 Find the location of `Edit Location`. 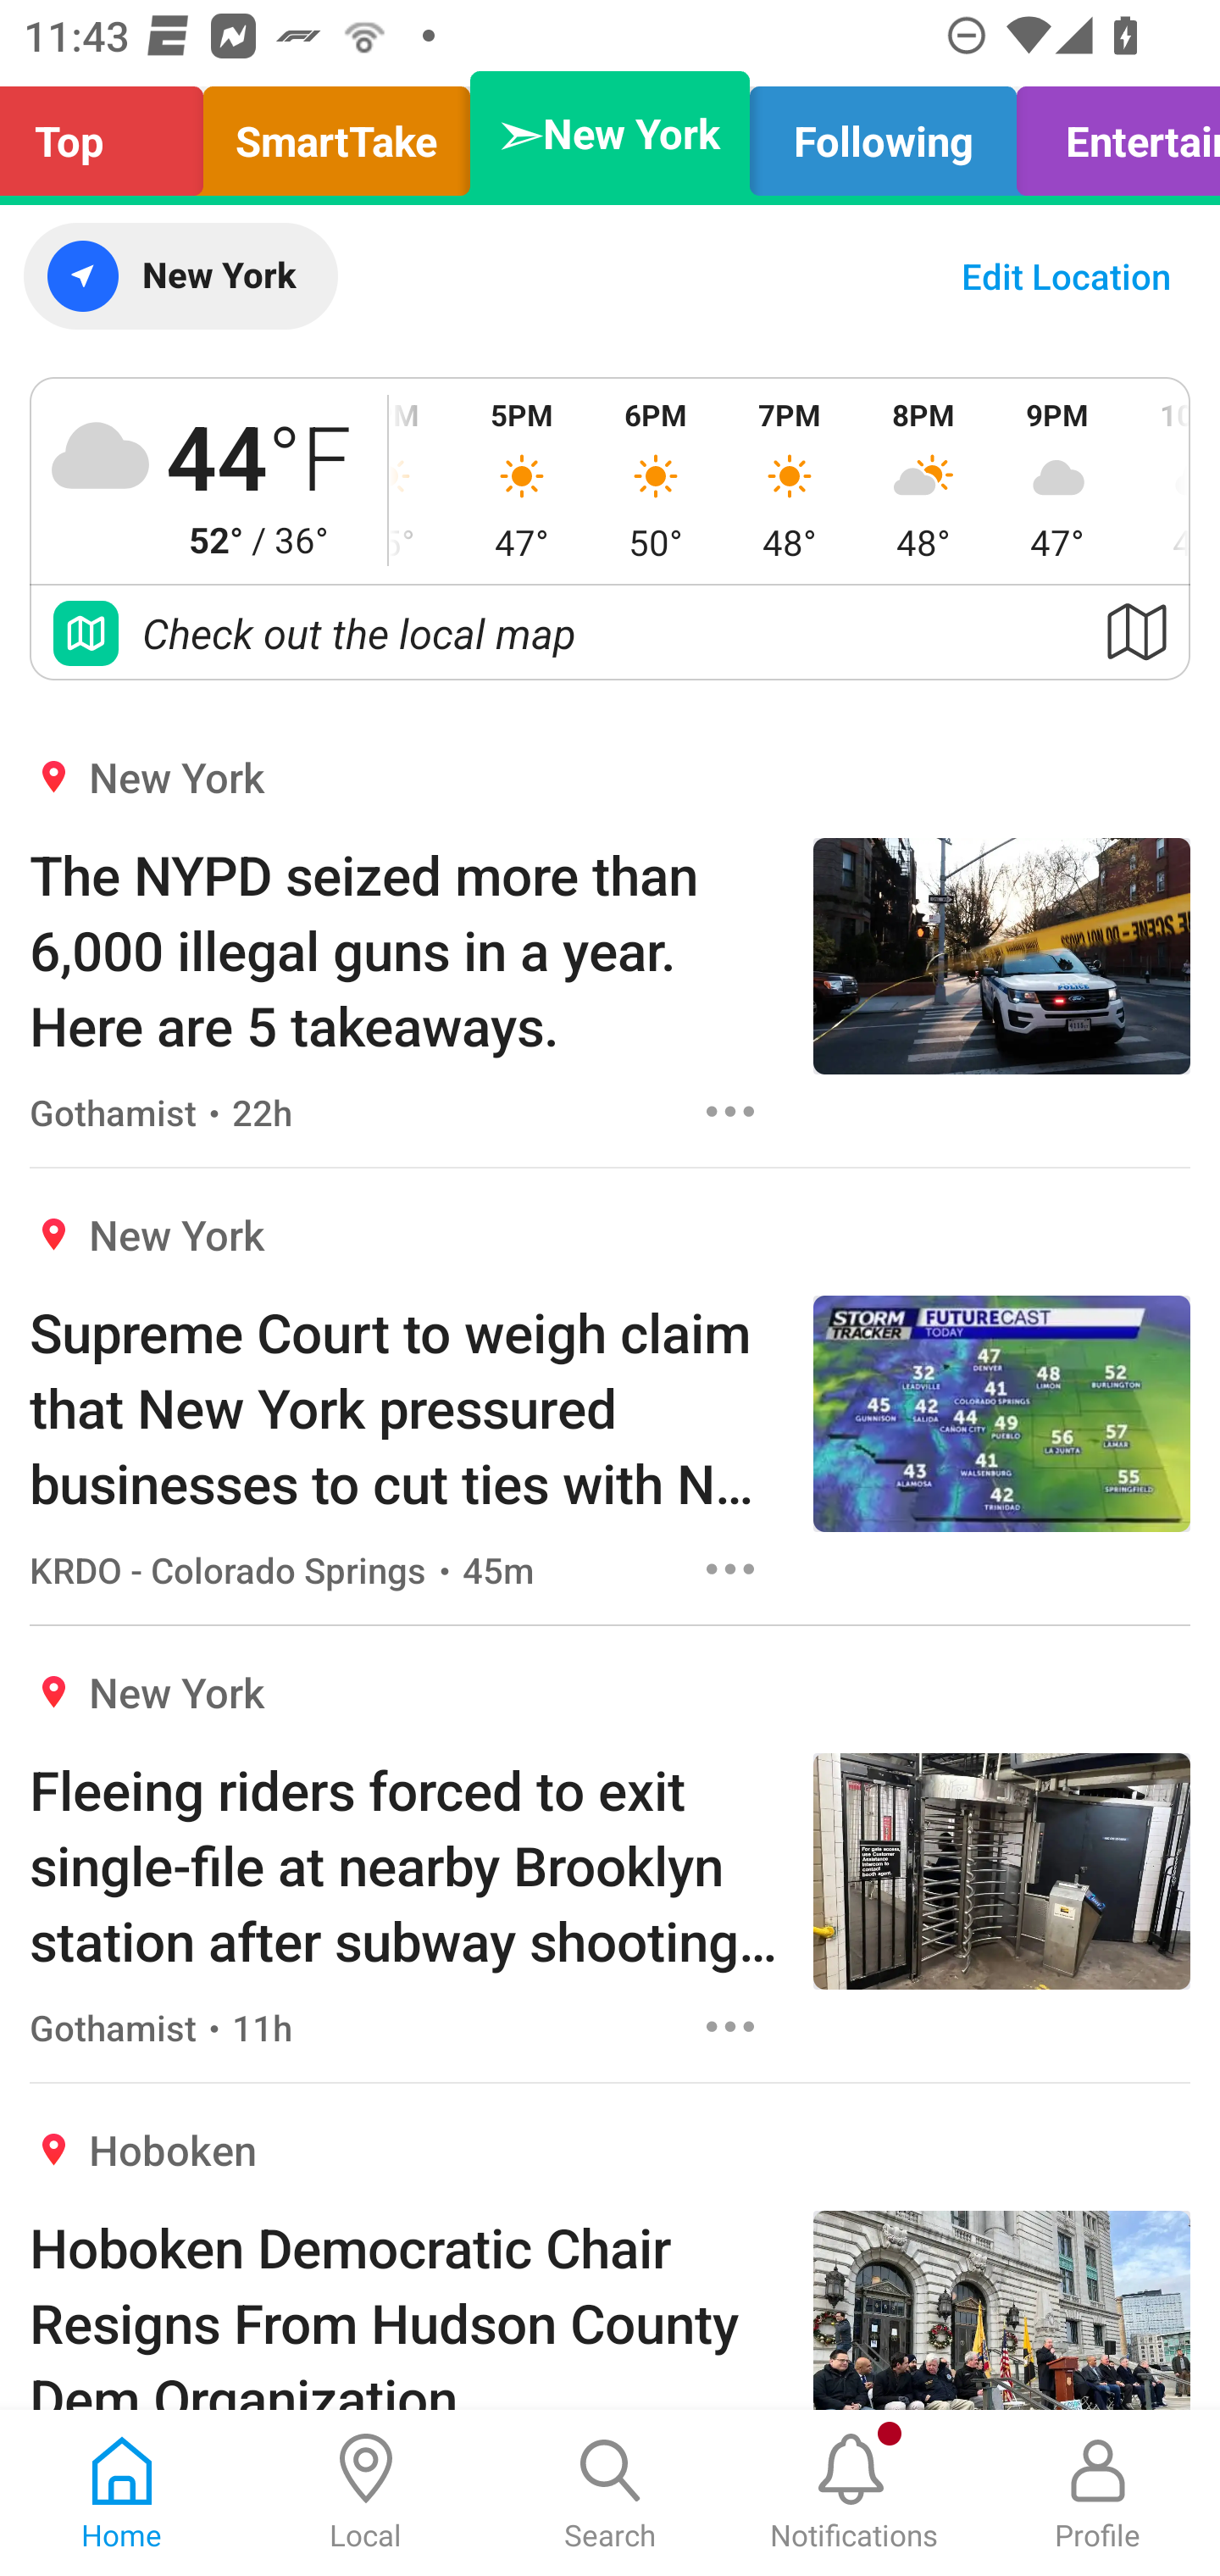

Edit Location is located at coordinates (1066, 276).